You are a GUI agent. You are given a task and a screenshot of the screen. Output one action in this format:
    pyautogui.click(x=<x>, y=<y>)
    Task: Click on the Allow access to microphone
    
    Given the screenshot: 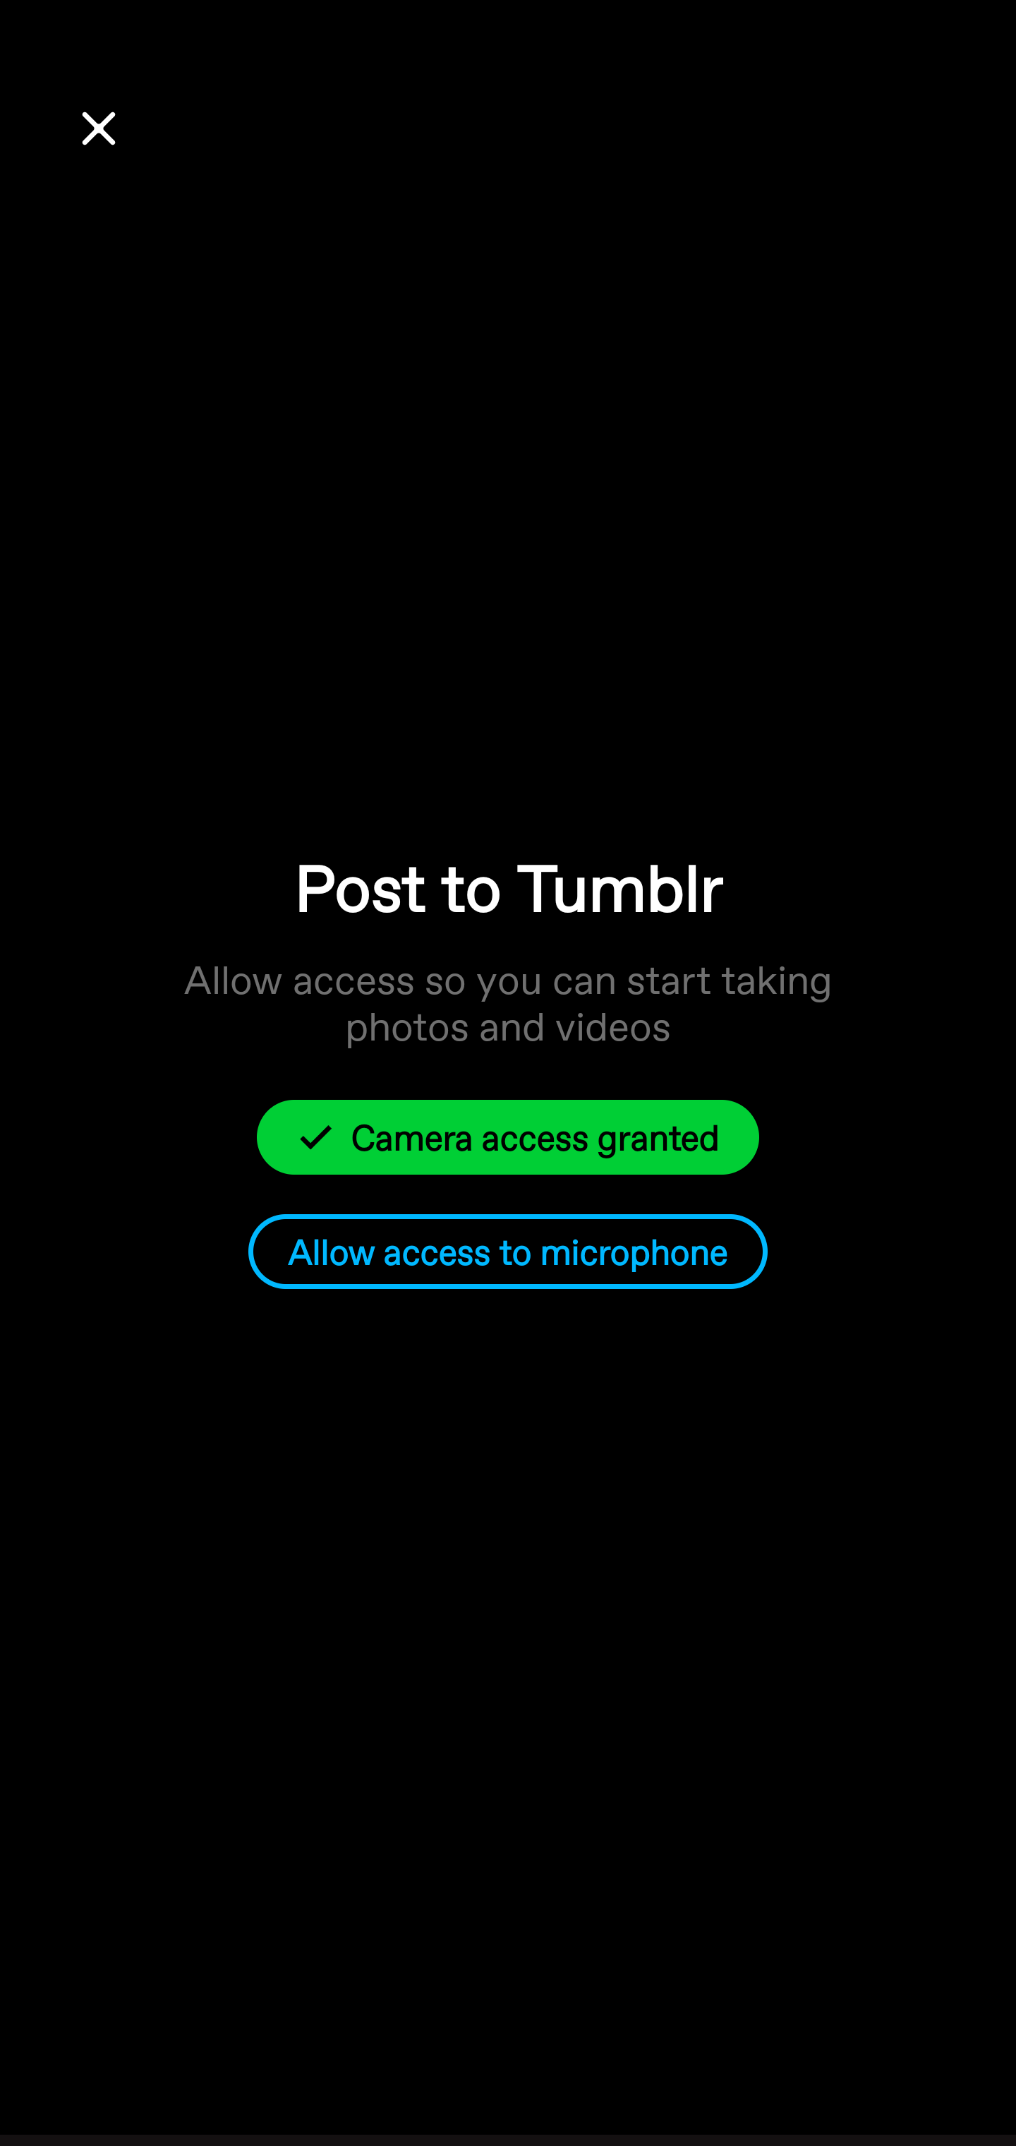 What is the action you would take?
    pyautogui.click(x=508, y=1252)
    